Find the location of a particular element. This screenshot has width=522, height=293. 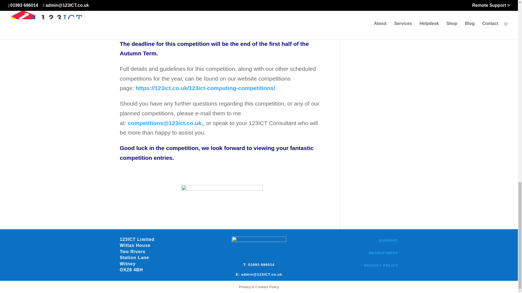

RECRUITMENT is located at coordinates (383, 253).